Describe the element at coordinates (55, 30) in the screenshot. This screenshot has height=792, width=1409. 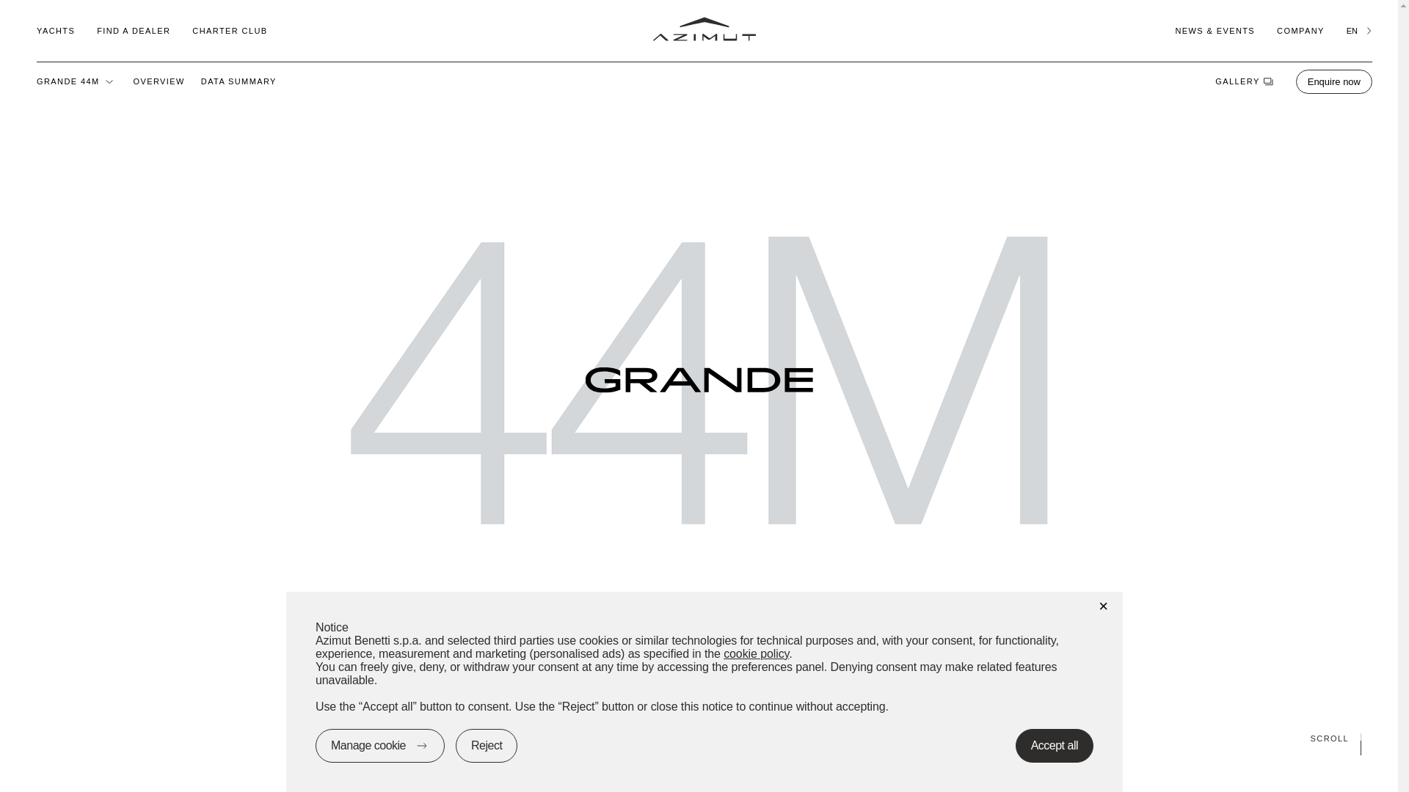
I see `YACHTS` at that location.